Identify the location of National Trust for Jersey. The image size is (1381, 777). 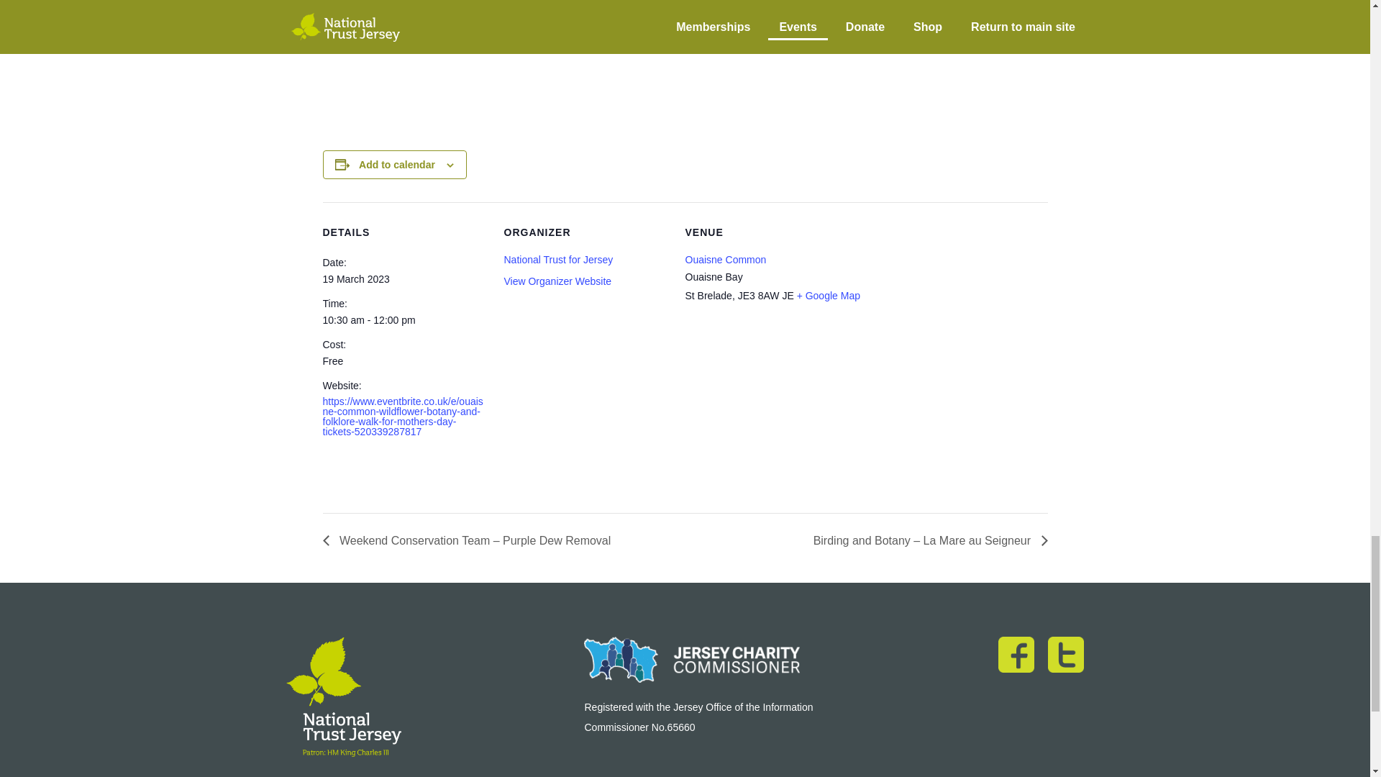
(558, 260).